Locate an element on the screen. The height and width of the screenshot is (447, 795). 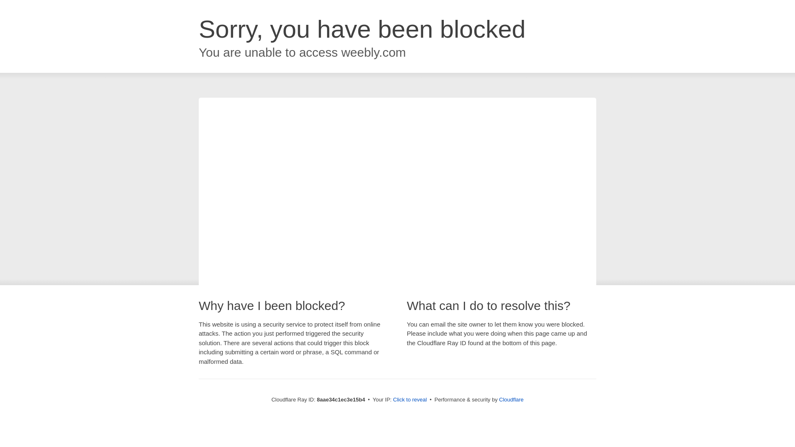
Cloudflare is located at coordinates (511, 399).